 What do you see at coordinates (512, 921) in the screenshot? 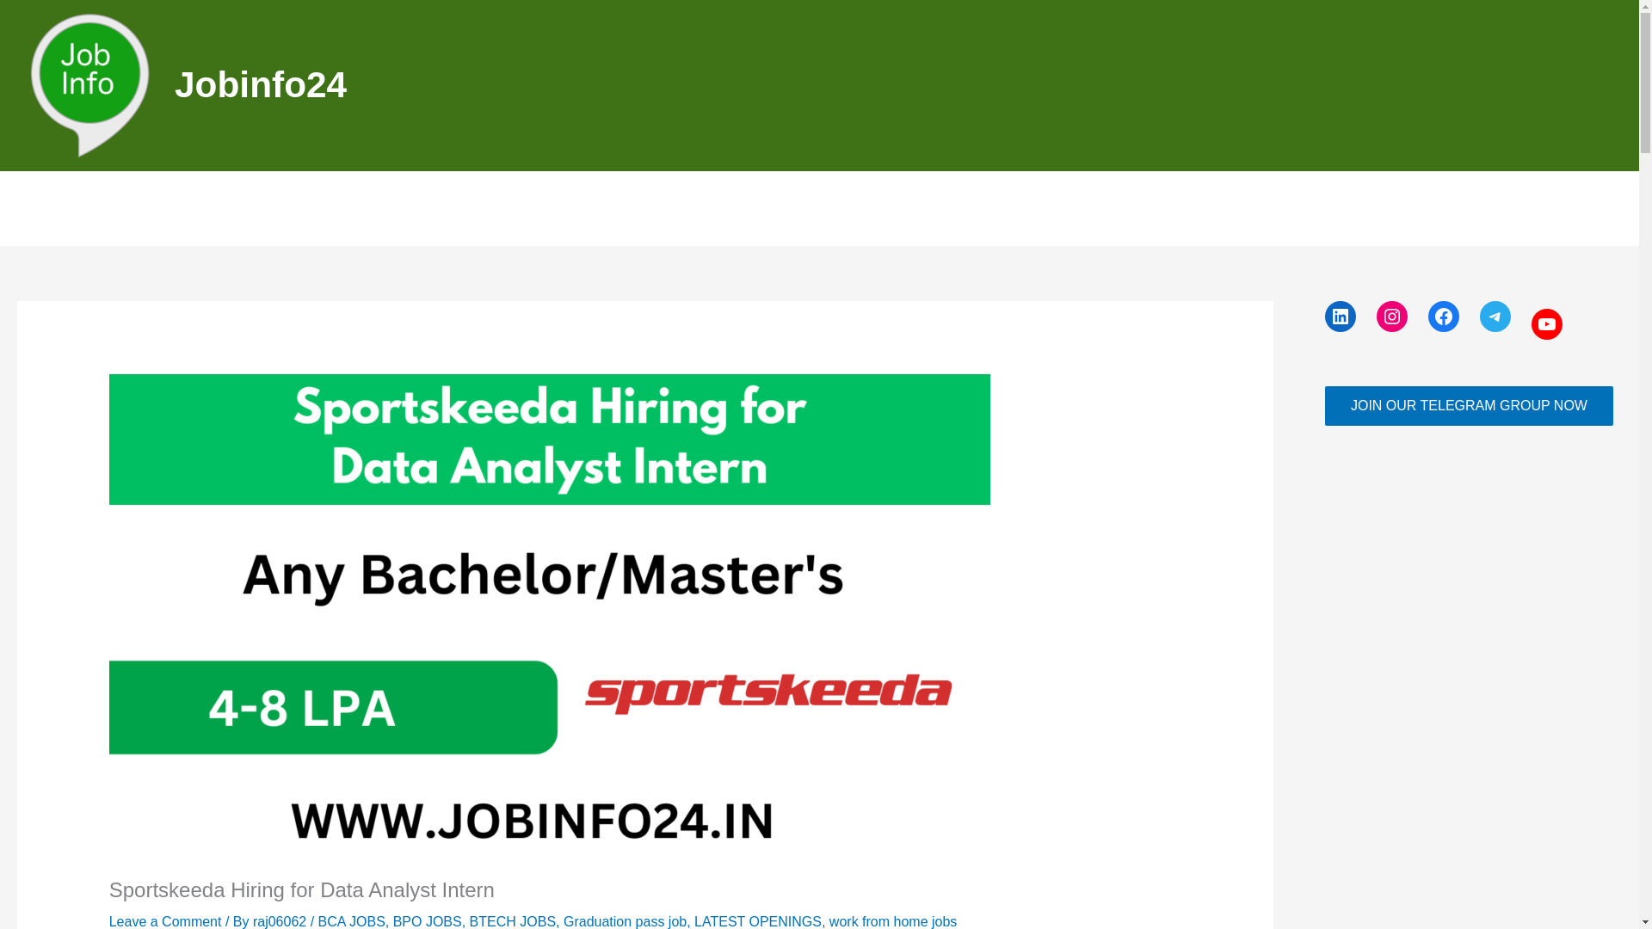
I see `BTECH JOBS` at bounding box center [512, 921].